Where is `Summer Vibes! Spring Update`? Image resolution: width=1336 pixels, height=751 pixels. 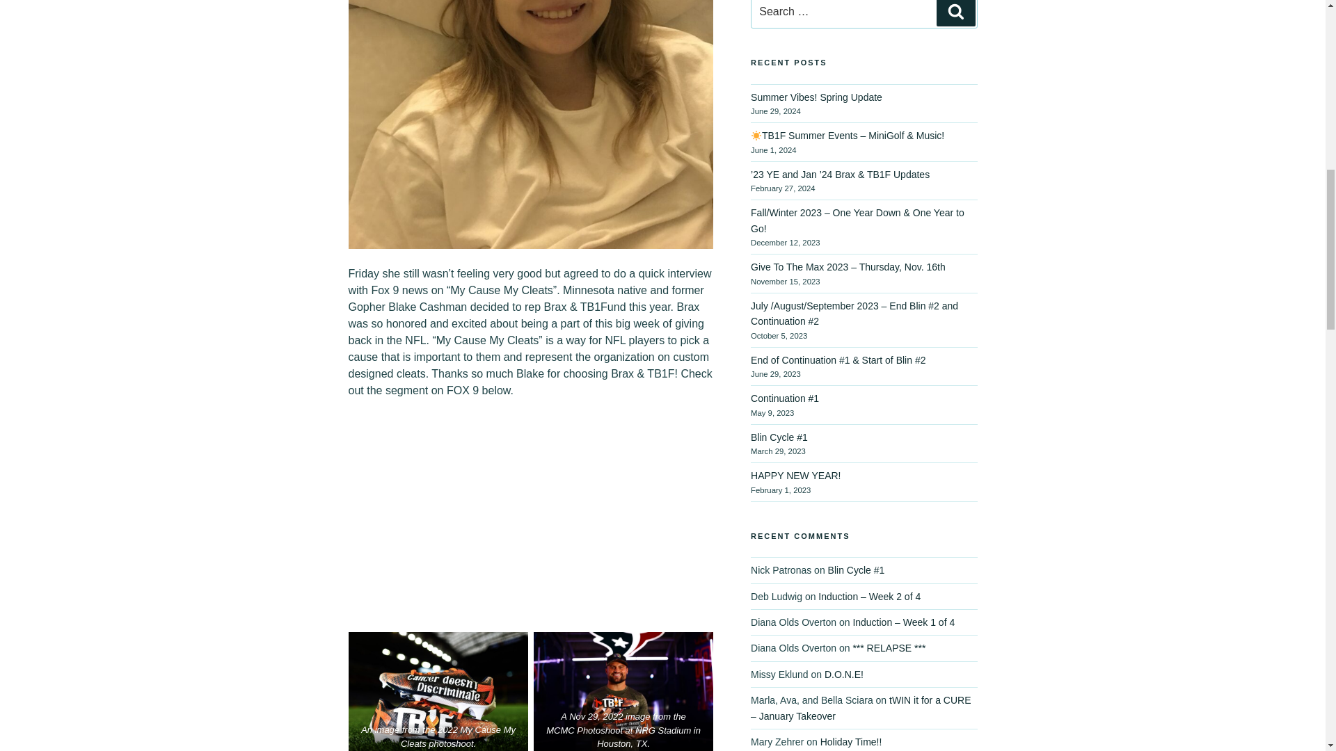 Summer Vibes! Spring Update is located at coordinates (816, 97).